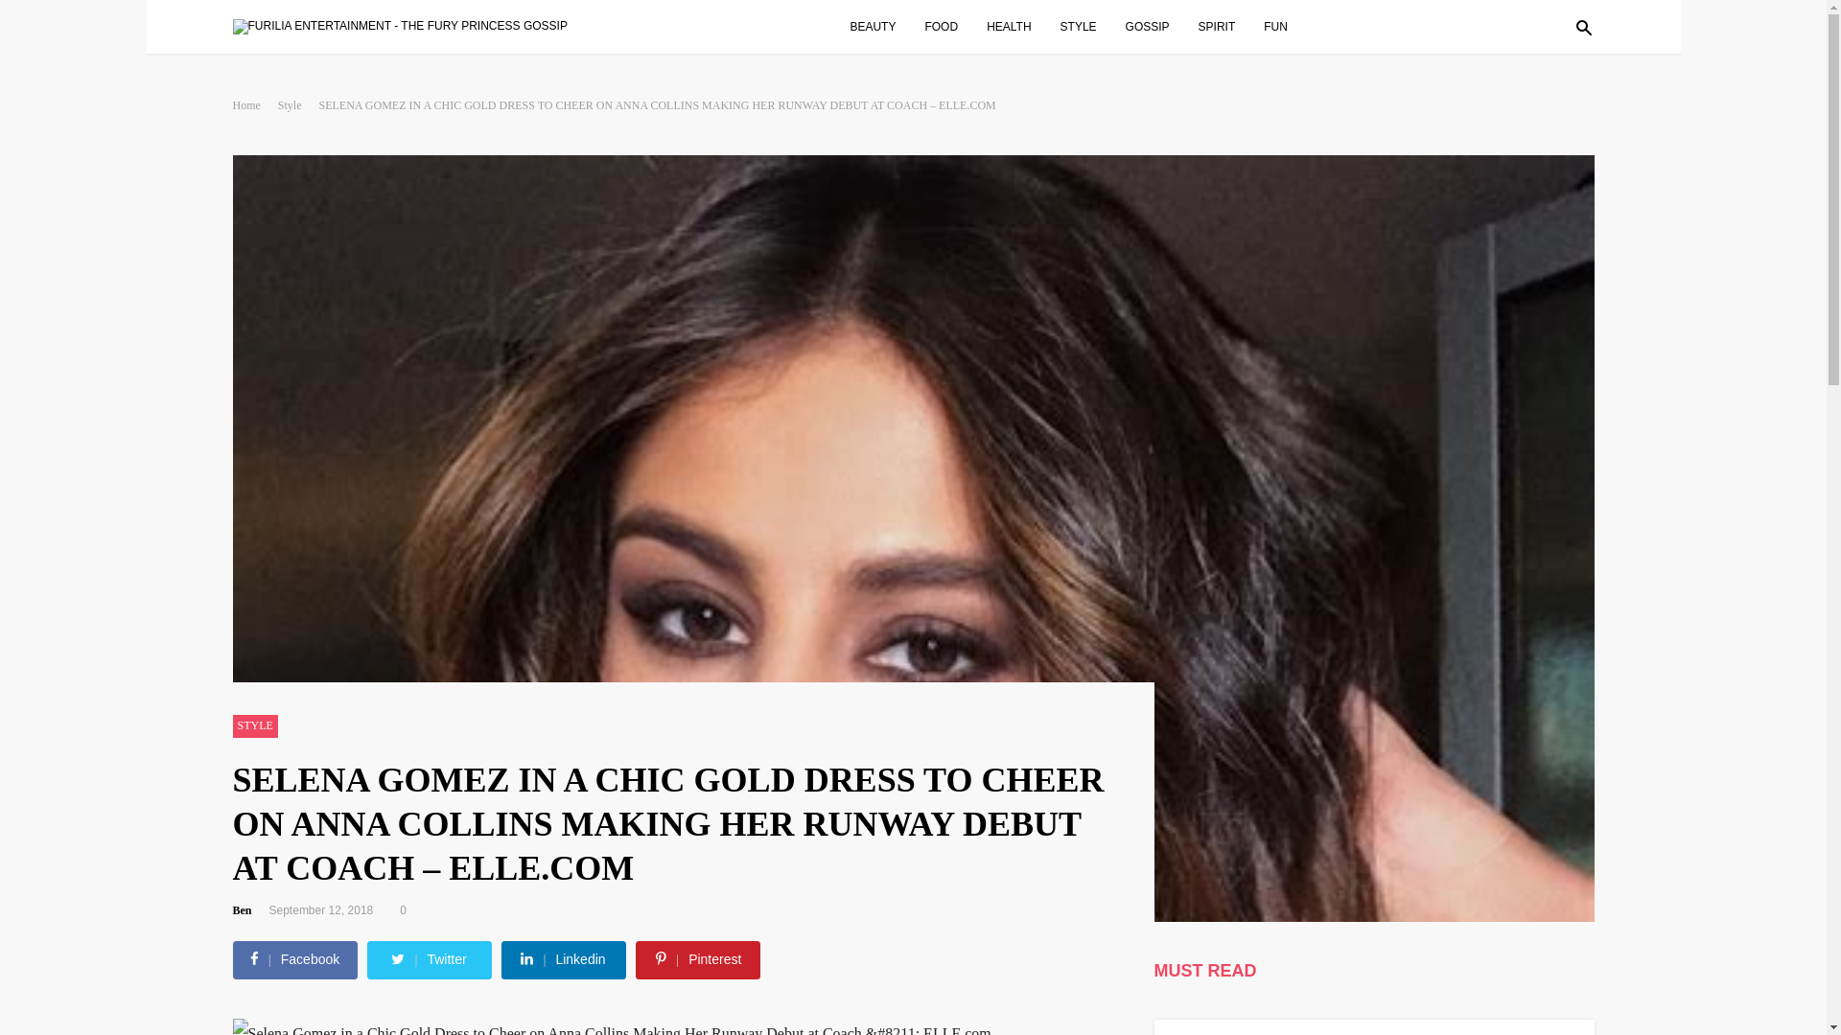 This screenshot has height=1035, width=1841. I want to click on STYLE, so click(254, 726).